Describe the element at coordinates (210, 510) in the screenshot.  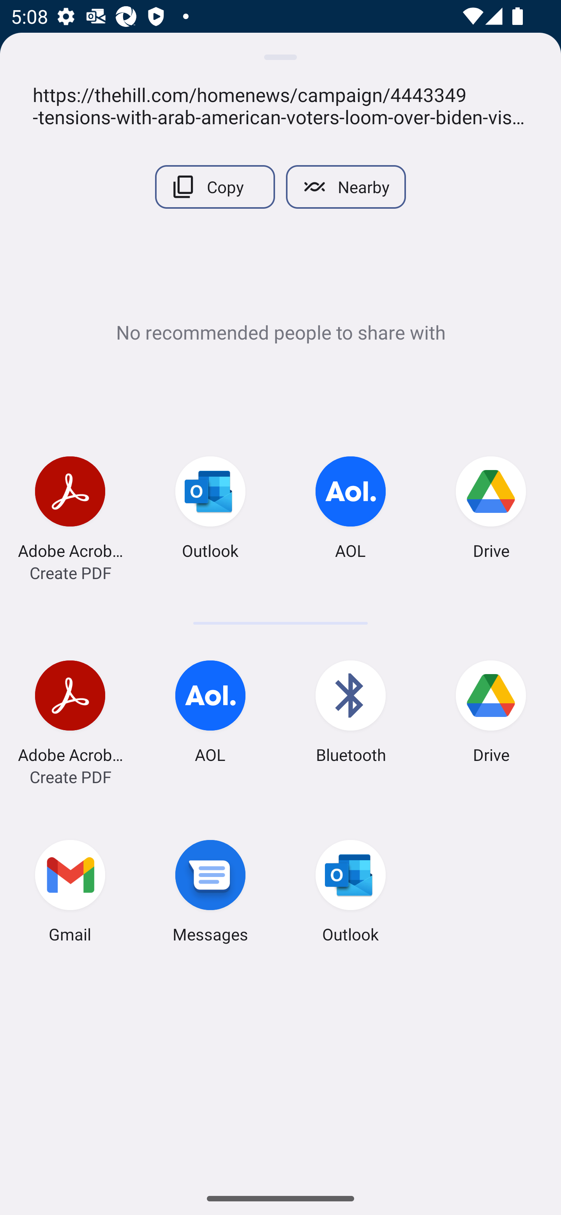
I see `Outlook` at that location.